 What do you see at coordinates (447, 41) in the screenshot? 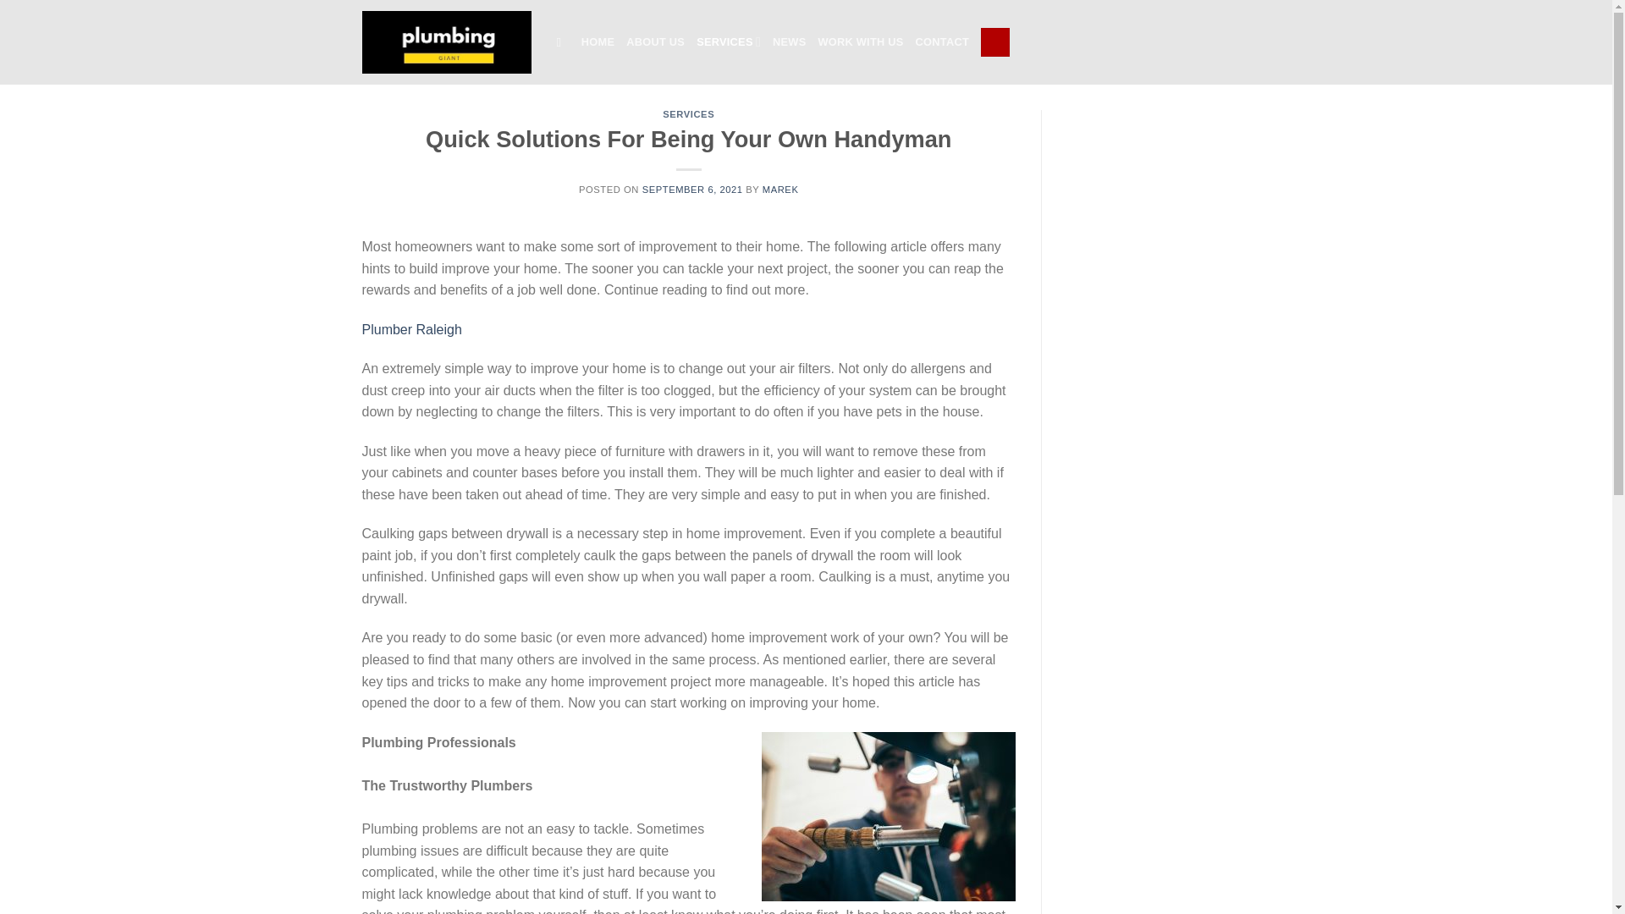
I see `Plumbing Giant - Call the BEST, flush the best` at bounding box center [447, 41].